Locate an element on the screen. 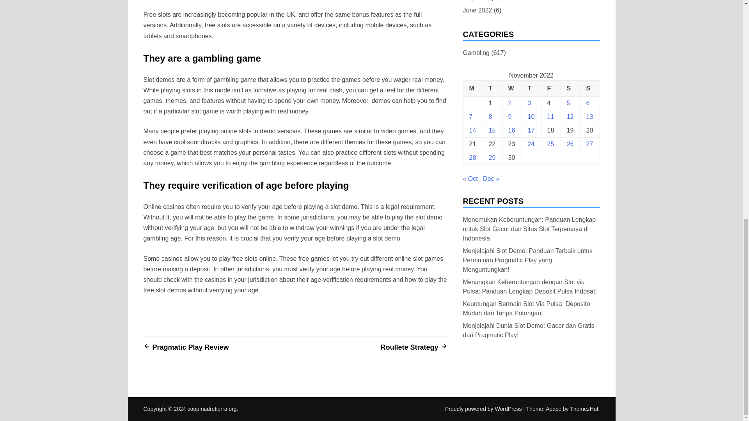 This screenshot has width=749, height=421. Thursday is located at coordinates (531, 89).